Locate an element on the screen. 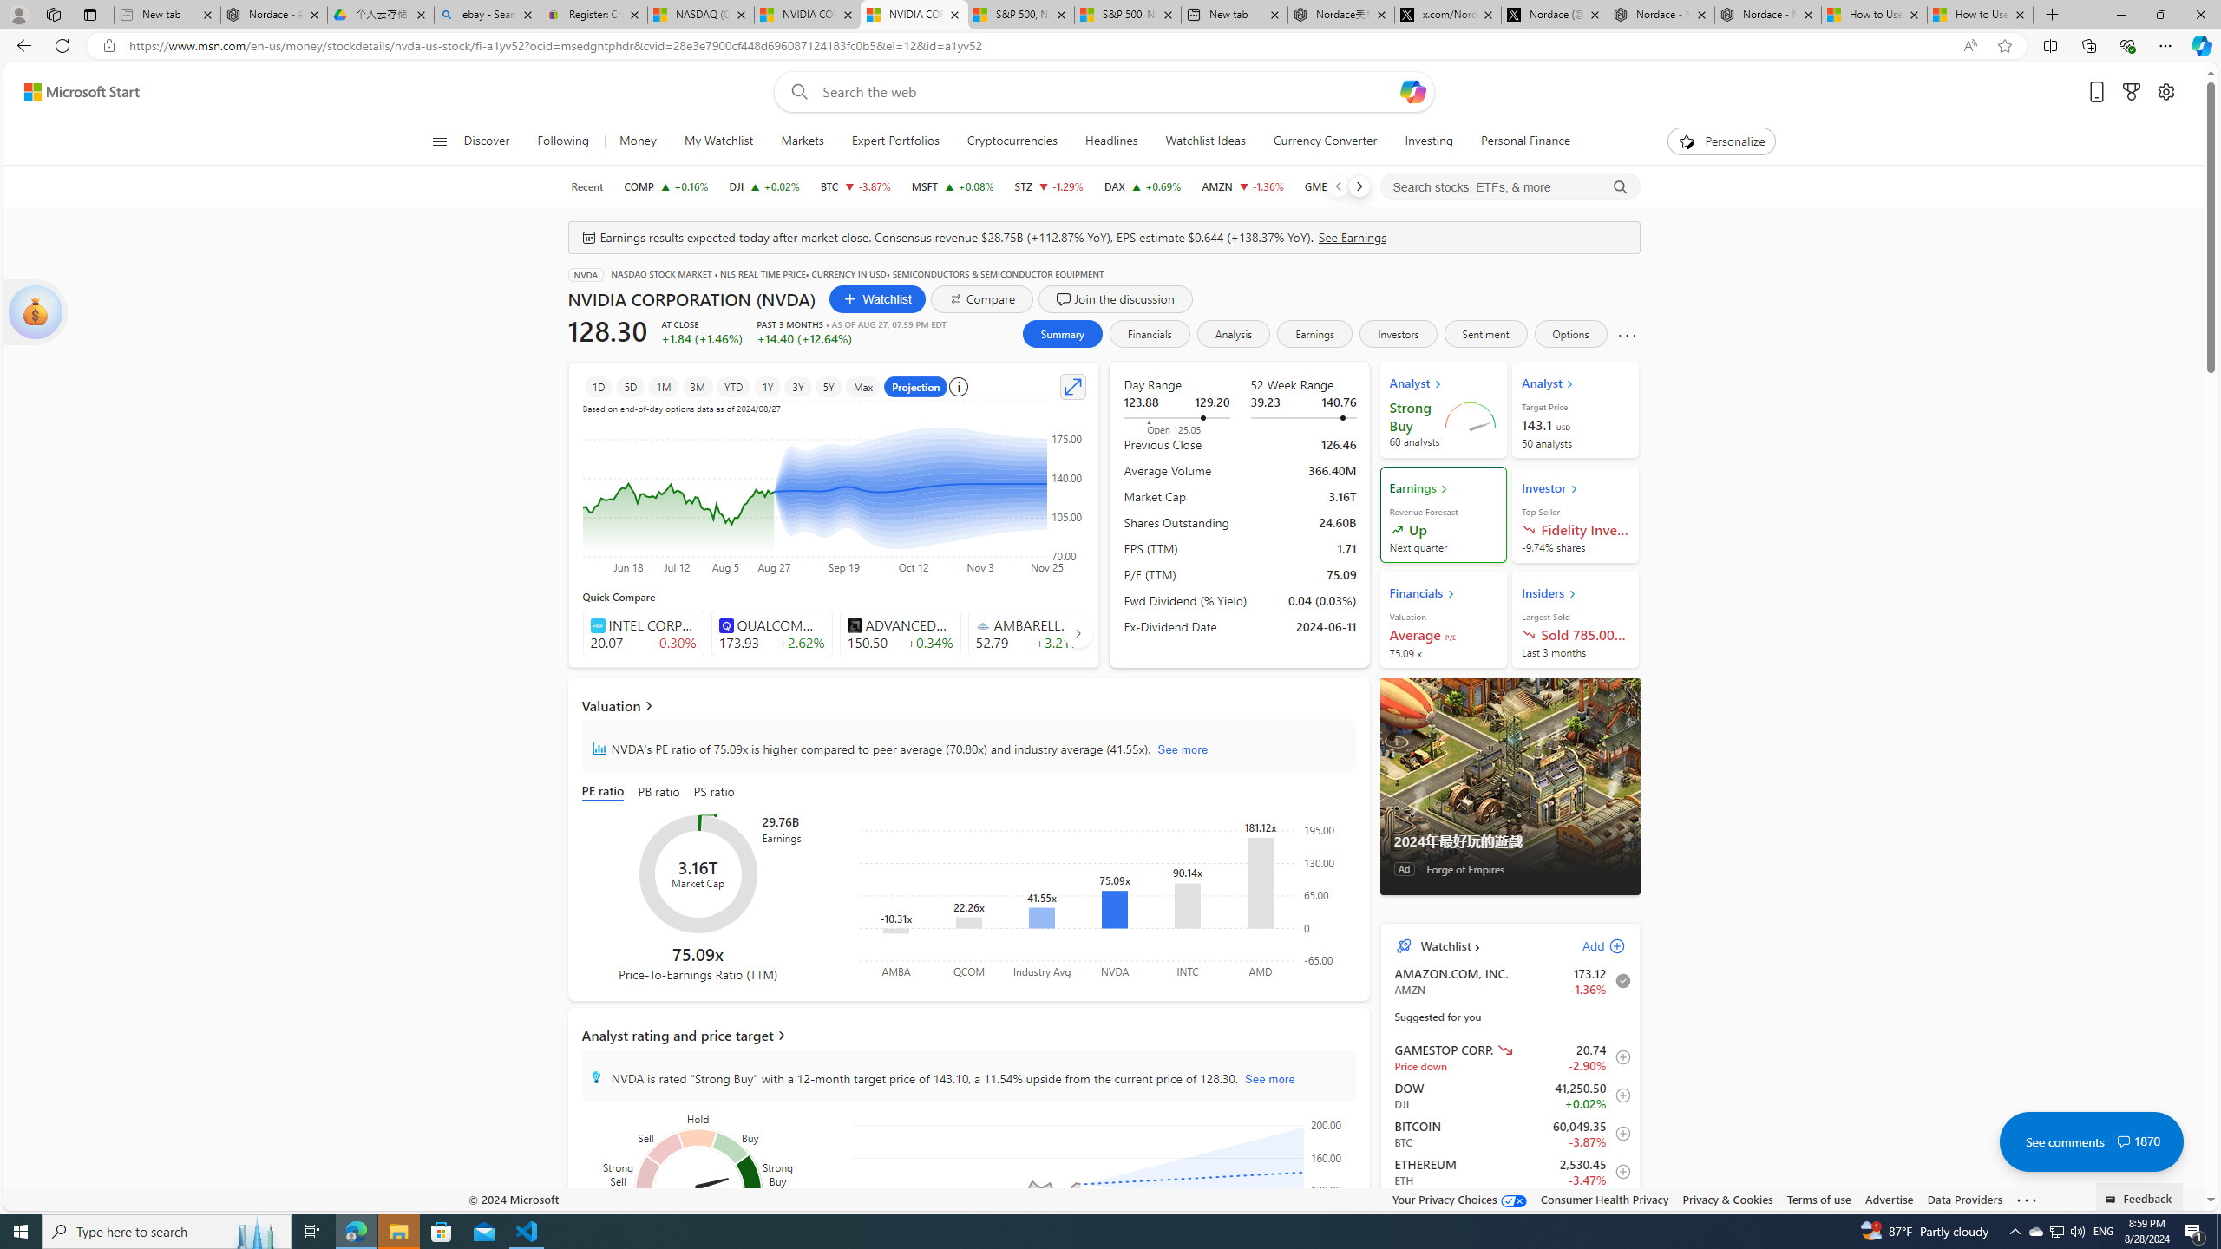 The width and height of the screenshot is (2221, 1249). Expert Portfolios is located at coordinates (895, 141).